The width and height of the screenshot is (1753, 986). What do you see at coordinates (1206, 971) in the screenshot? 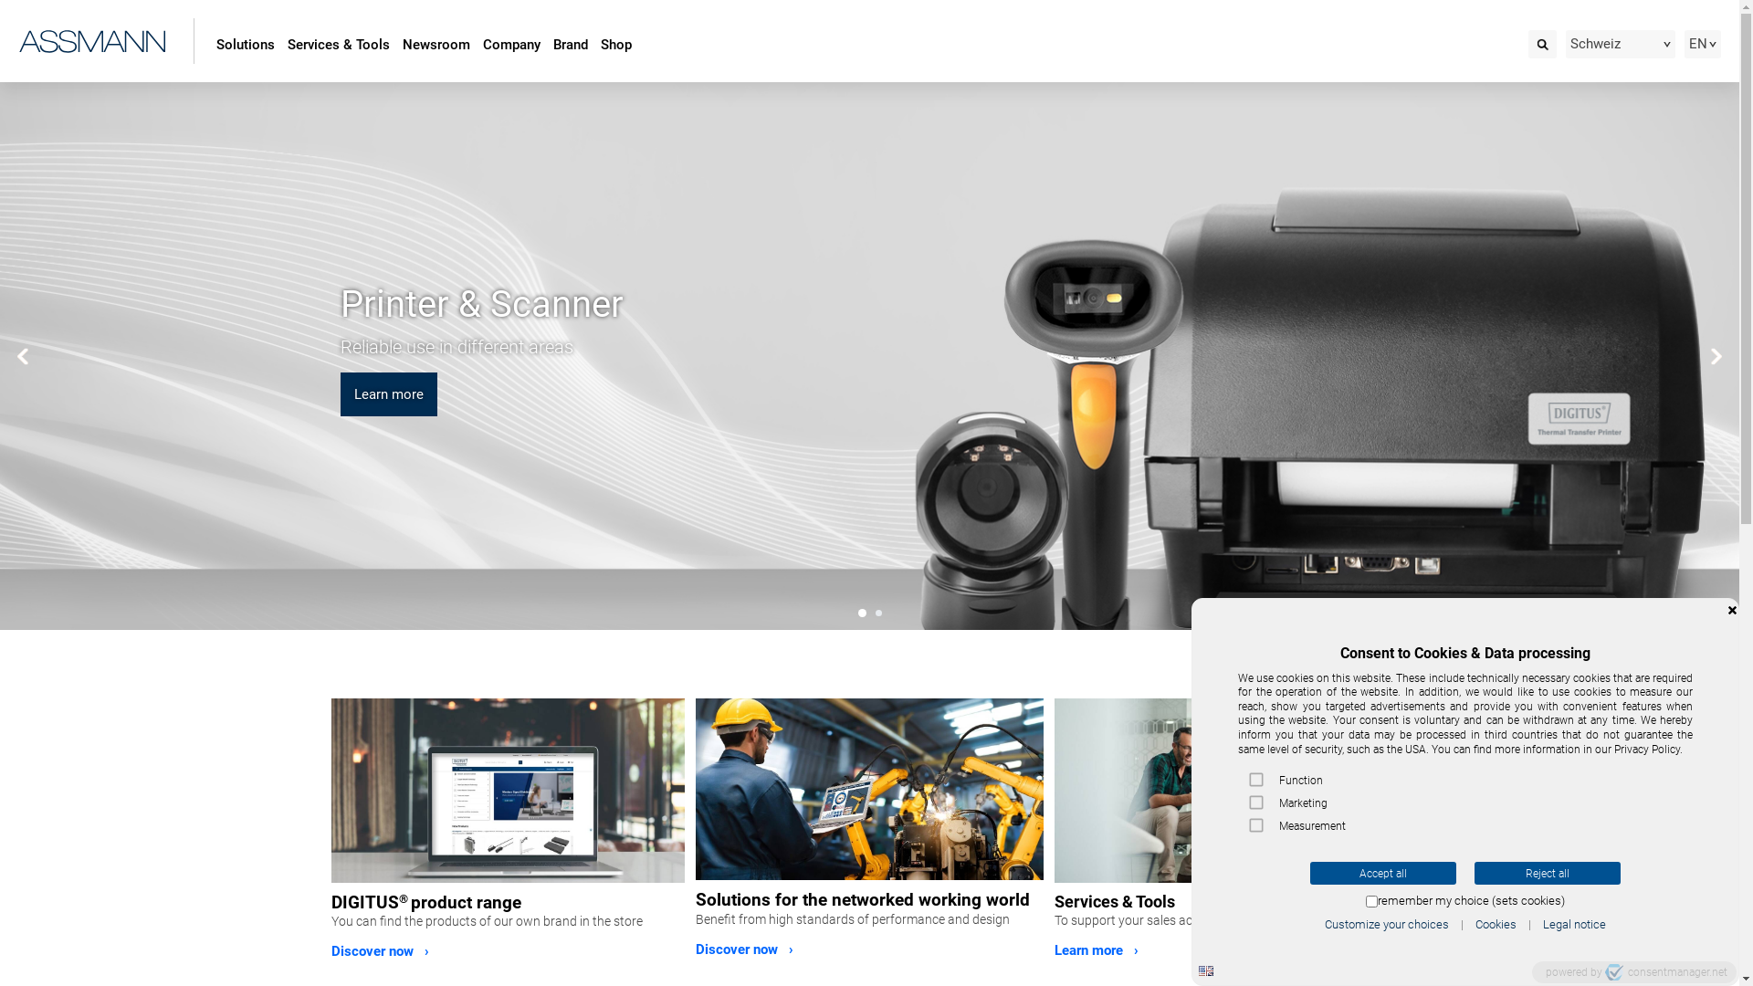
I see `Language: en` at bounding box center [1206, 971].